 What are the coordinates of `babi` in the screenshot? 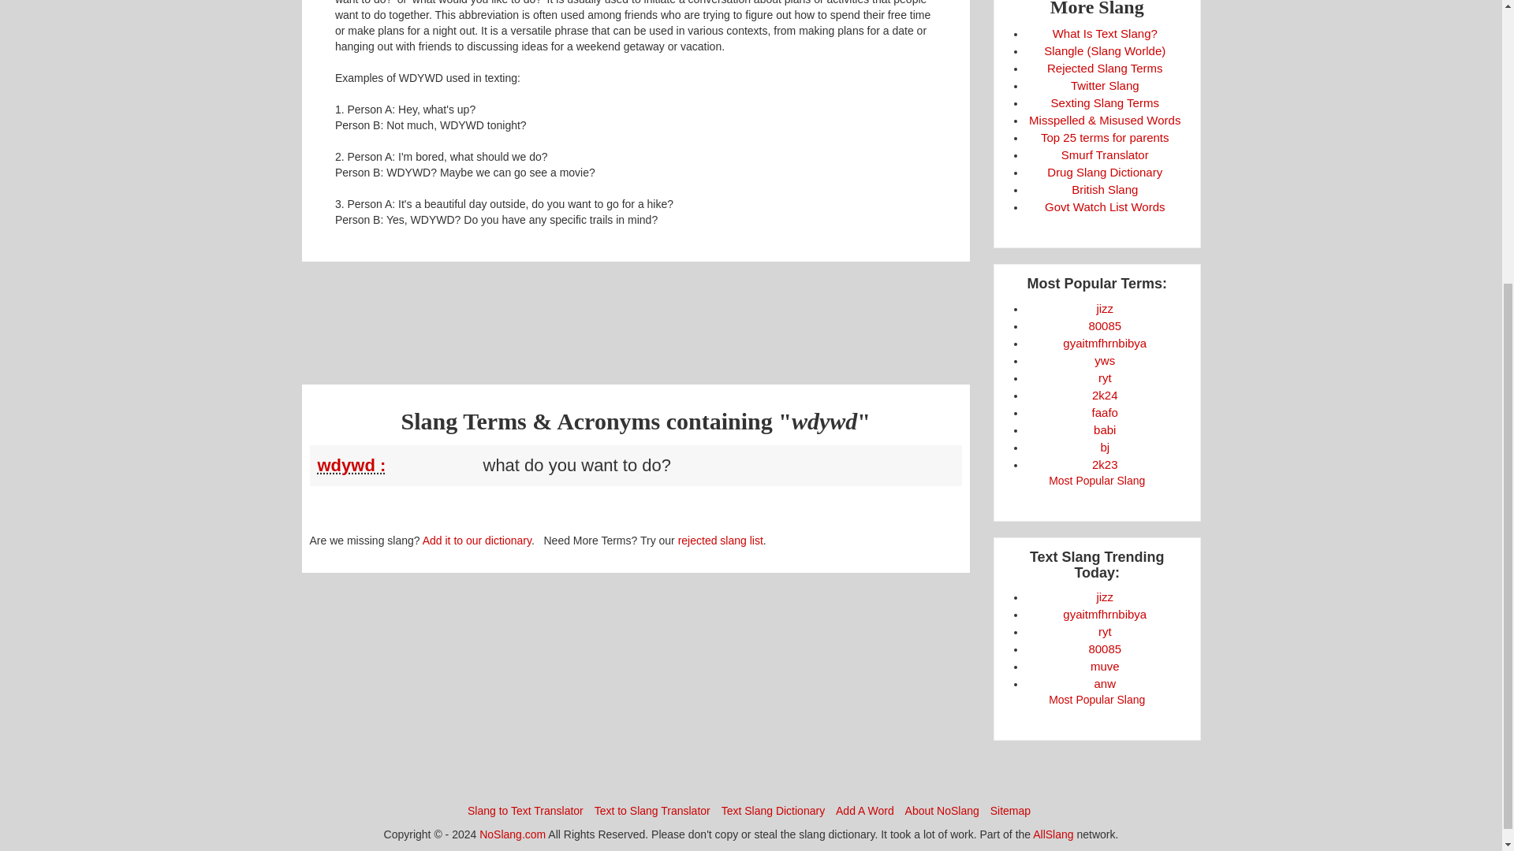 It's located at (1104, 429).